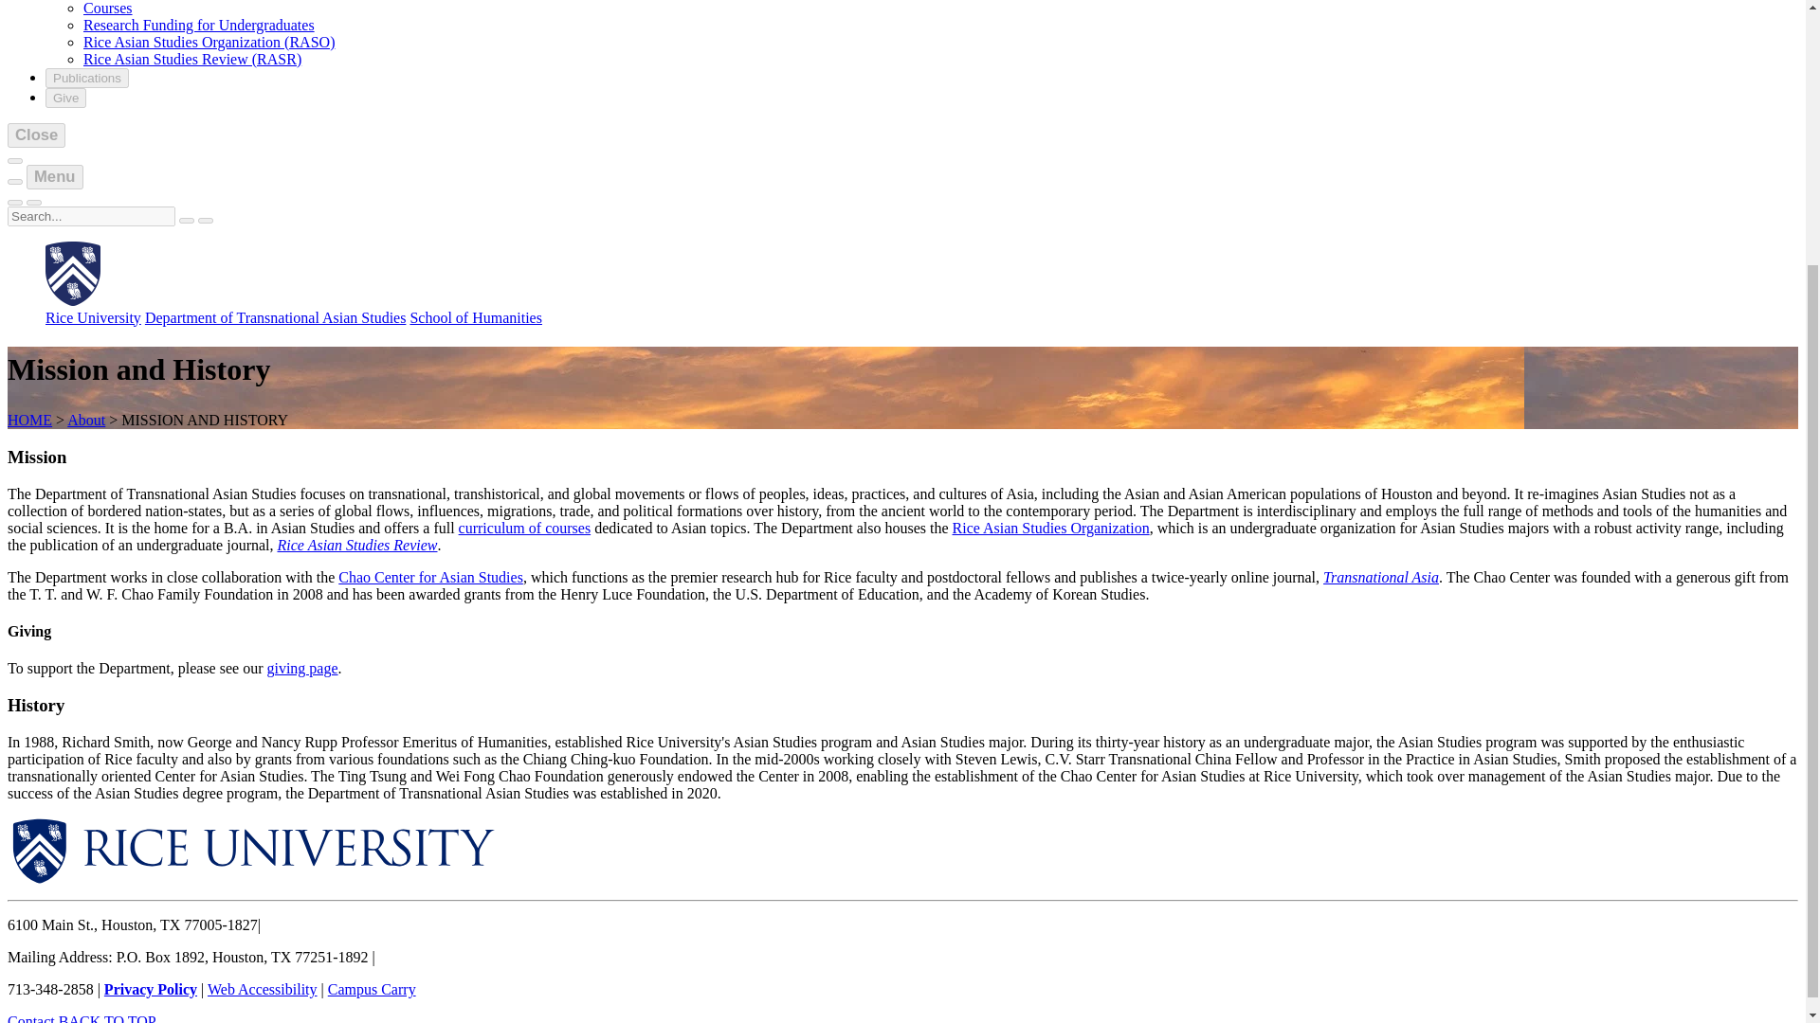 The width and height of the screenshot is (1820, 1023). I want to click on School of Humanities, so click(476, 318).